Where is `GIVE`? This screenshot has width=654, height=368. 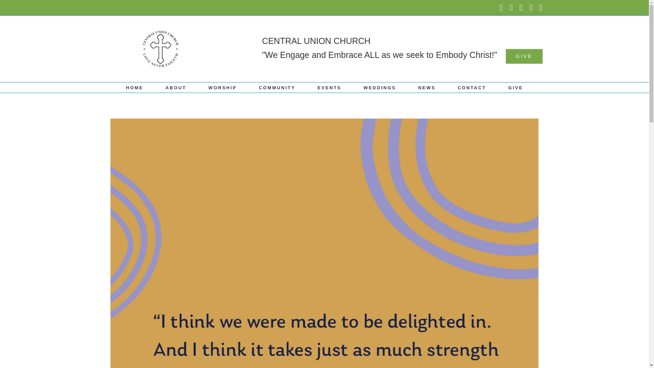
GIVE is located at coordinates (524, 56).